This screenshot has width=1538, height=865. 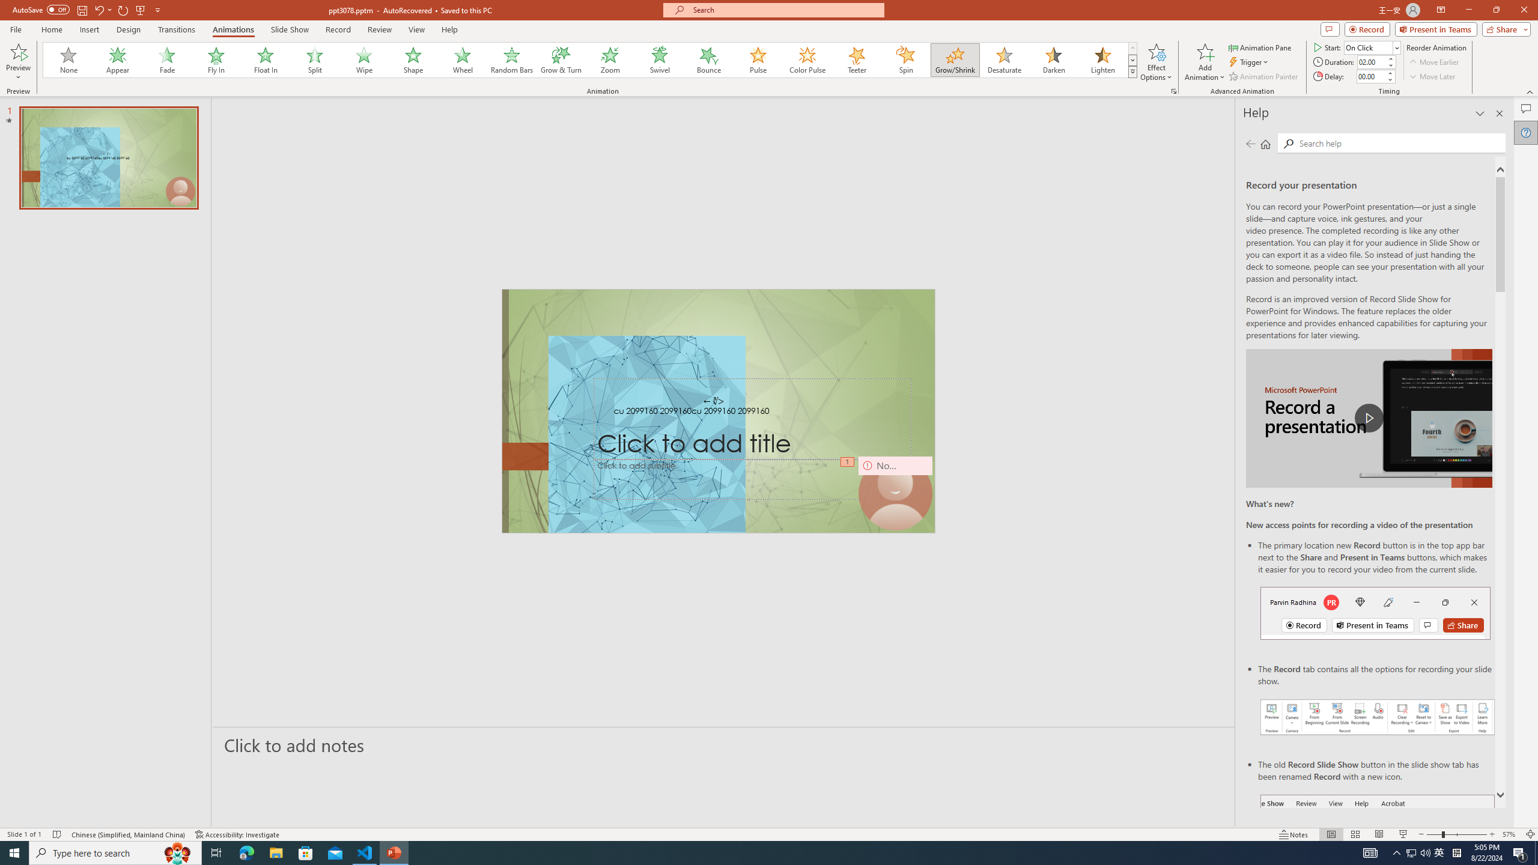 What do you see at coordinates (1264, 77) in the screenshot?
I see `Animation Painter` at bounding box center [1264, 77].